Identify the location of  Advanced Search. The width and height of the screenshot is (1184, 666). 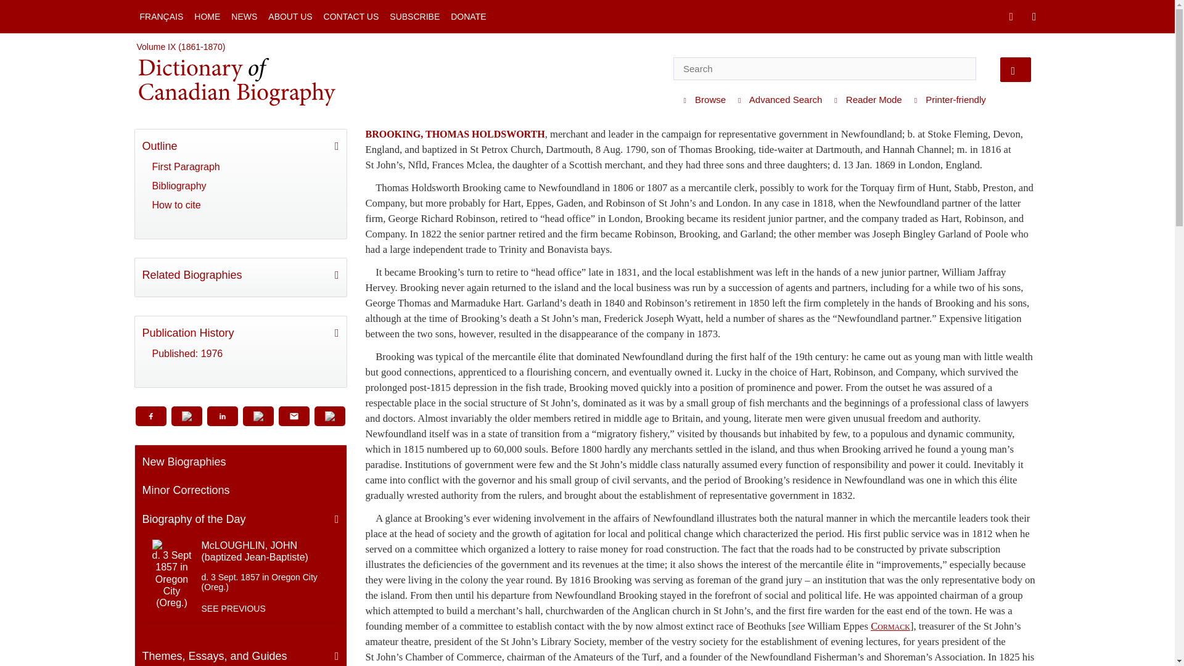
(777, 100).